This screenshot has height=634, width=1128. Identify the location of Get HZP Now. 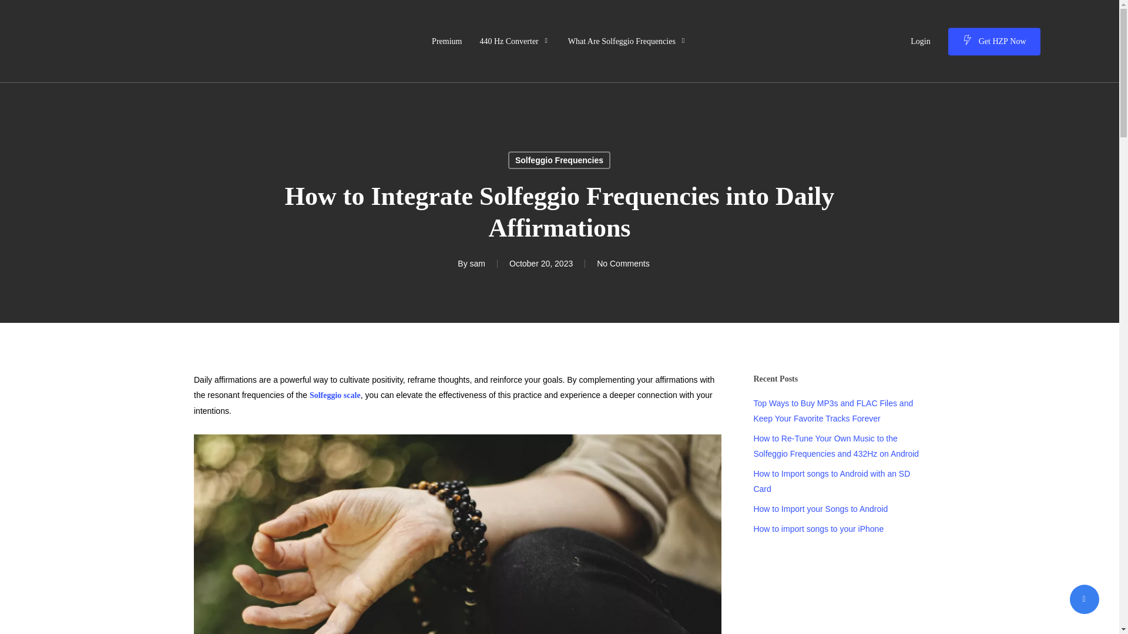
(994, 41).